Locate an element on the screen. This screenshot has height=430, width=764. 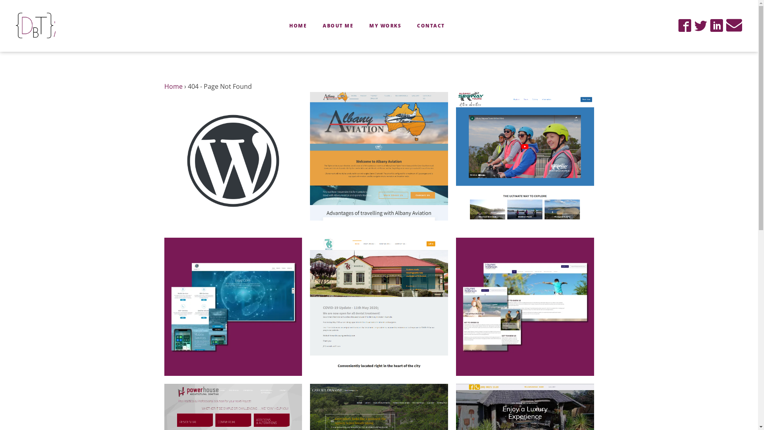
MY WORKS is located at coordinates (385, 25).